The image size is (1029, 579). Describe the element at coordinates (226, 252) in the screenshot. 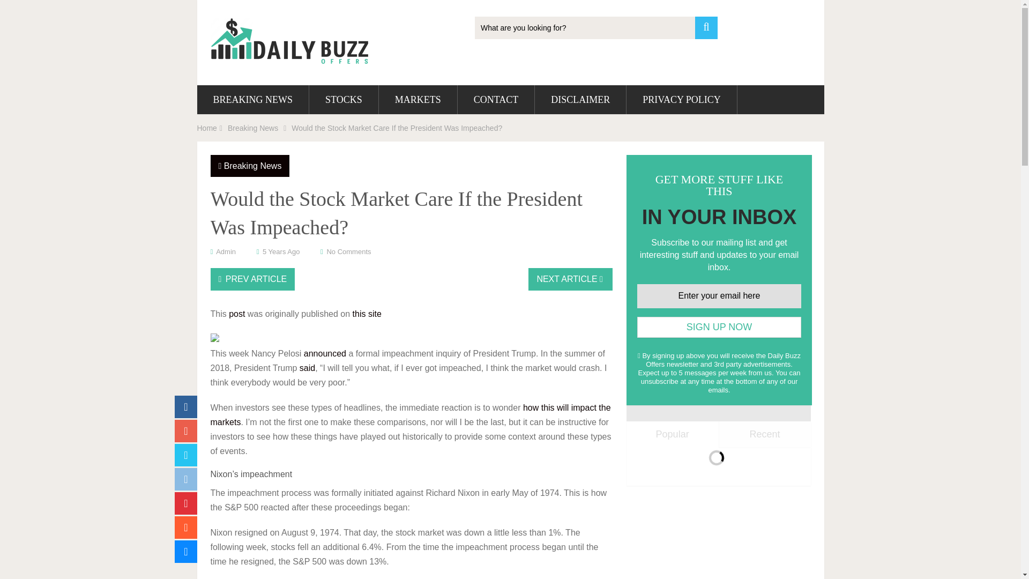

I see `Admin` at that location.